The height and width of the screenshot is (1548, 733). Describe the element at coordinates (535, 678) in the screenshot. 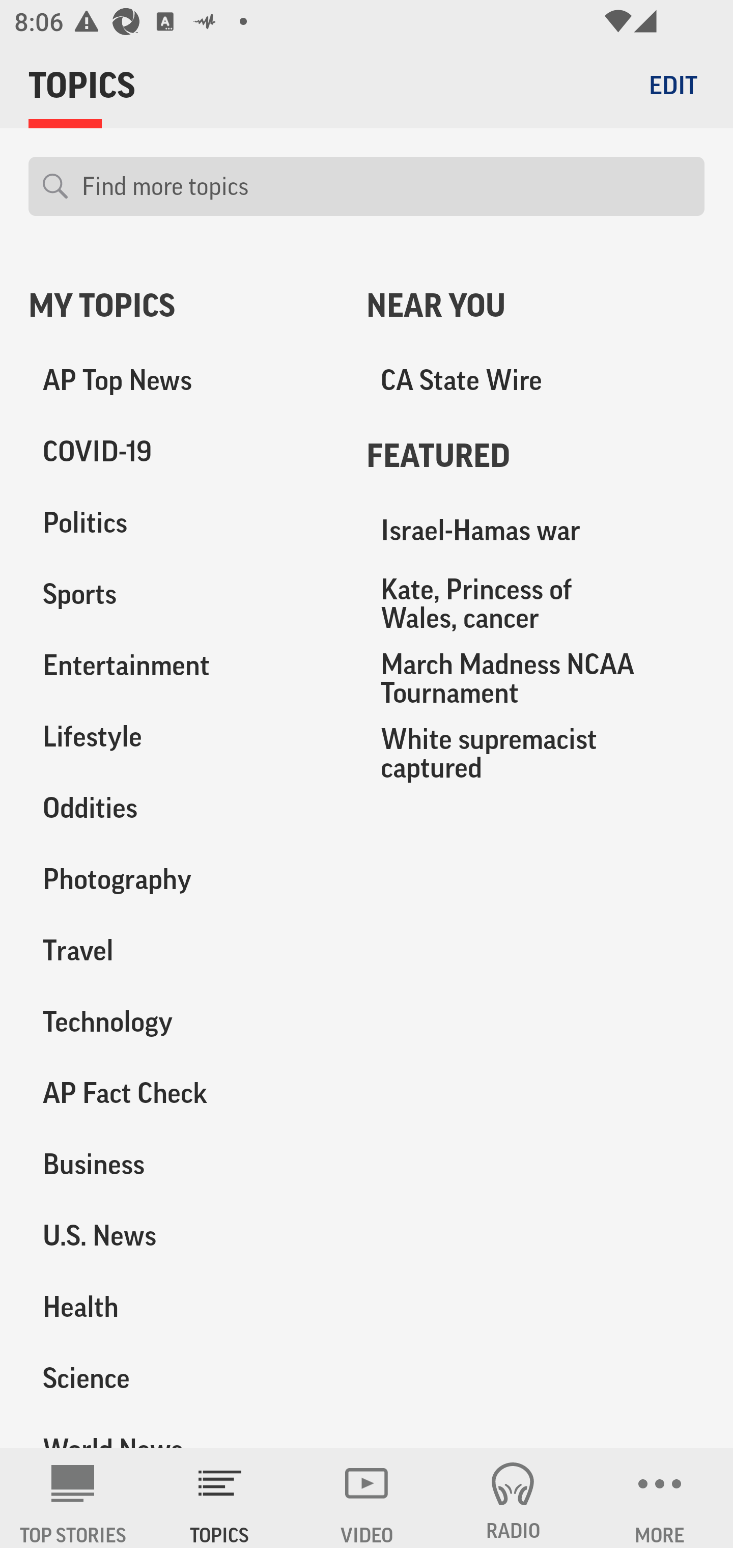

I see `March Madness NCAA Tournament` at that location.